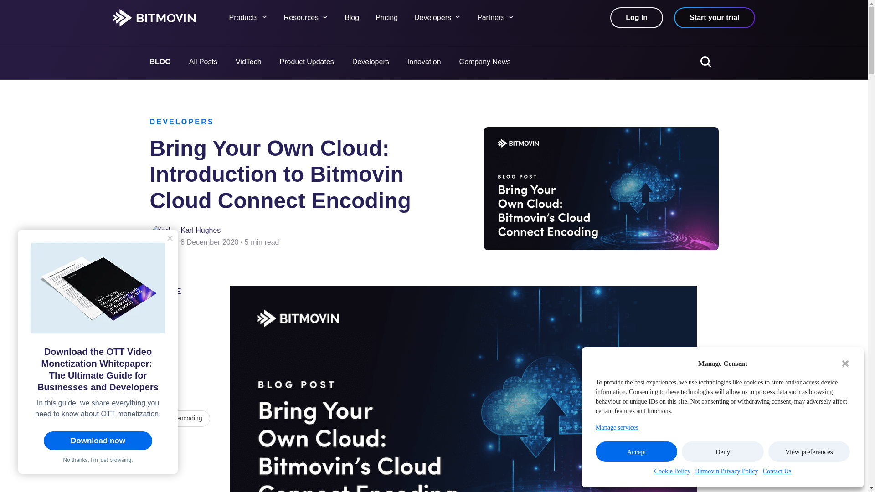 Image resolution: width=875 pixels, height=492 pixels. Describe the element at coordinates (170, 238) in the screenshot. I see `Close` at that location.